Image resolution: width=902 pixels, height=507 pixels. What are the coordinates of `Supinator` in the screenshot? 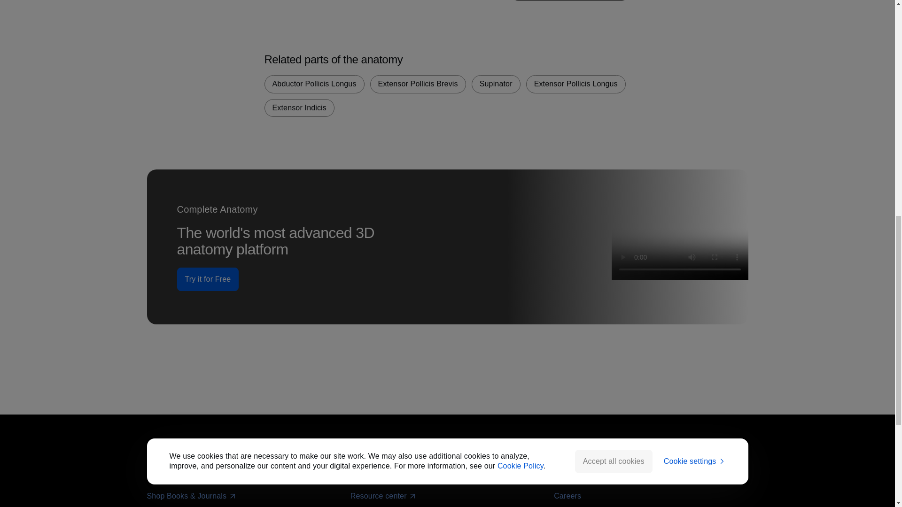 It's located at (496, 84).